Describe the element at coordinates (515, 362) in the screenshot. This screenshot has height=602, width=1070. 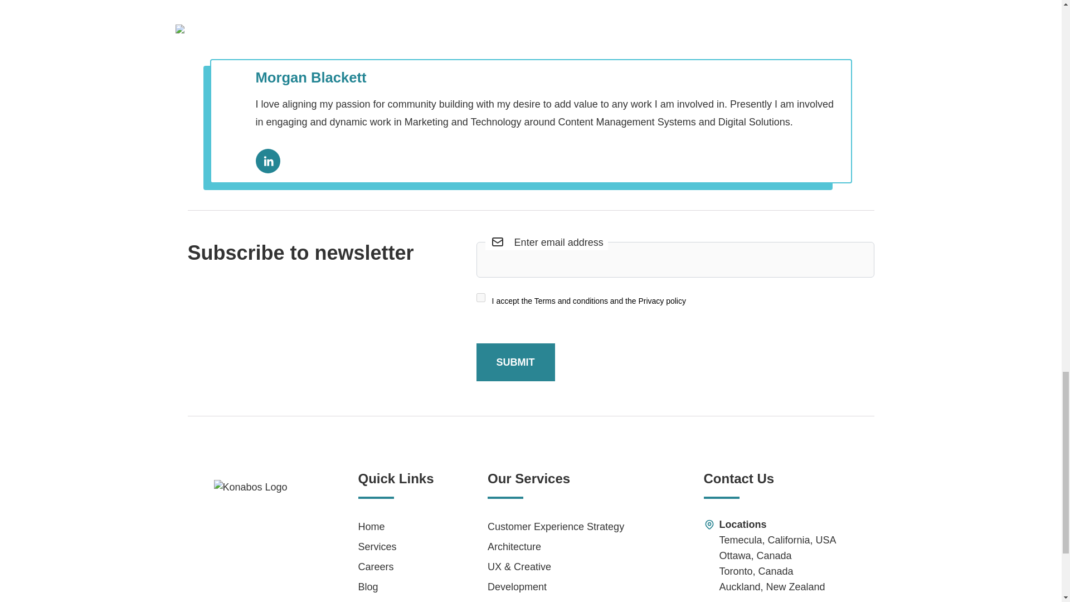
I see `SUBMIT` at that location.